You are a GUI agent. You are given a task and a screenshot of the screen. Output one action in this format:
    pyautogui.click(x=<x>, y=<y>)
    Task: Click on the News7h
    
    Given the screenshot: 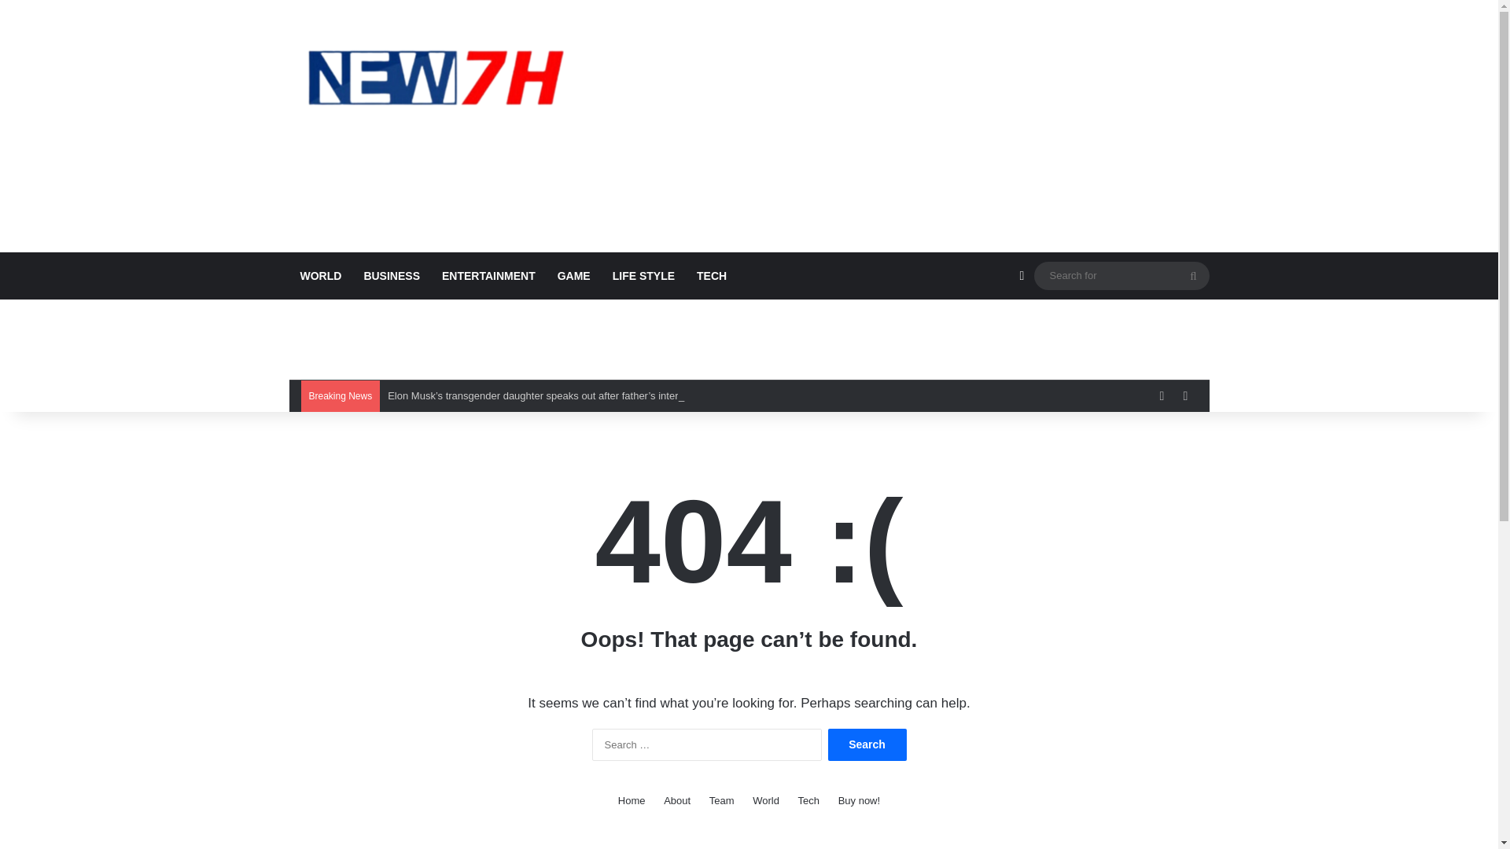 What is the action you would take?
    pyautogui.click(x=434, y=76)
    